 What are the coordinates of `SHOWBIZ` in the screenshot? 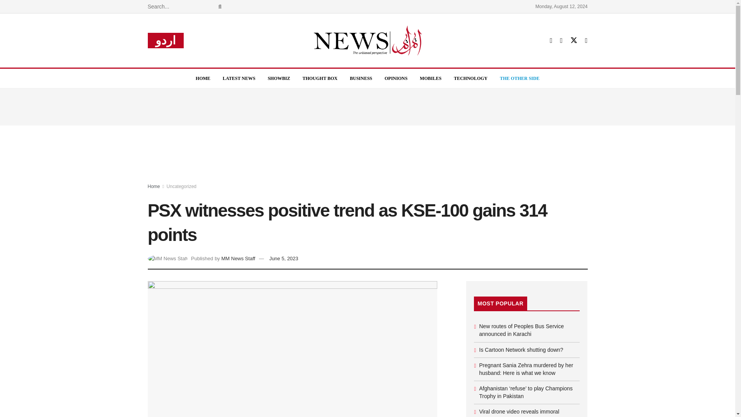 It's located at (279, 78).